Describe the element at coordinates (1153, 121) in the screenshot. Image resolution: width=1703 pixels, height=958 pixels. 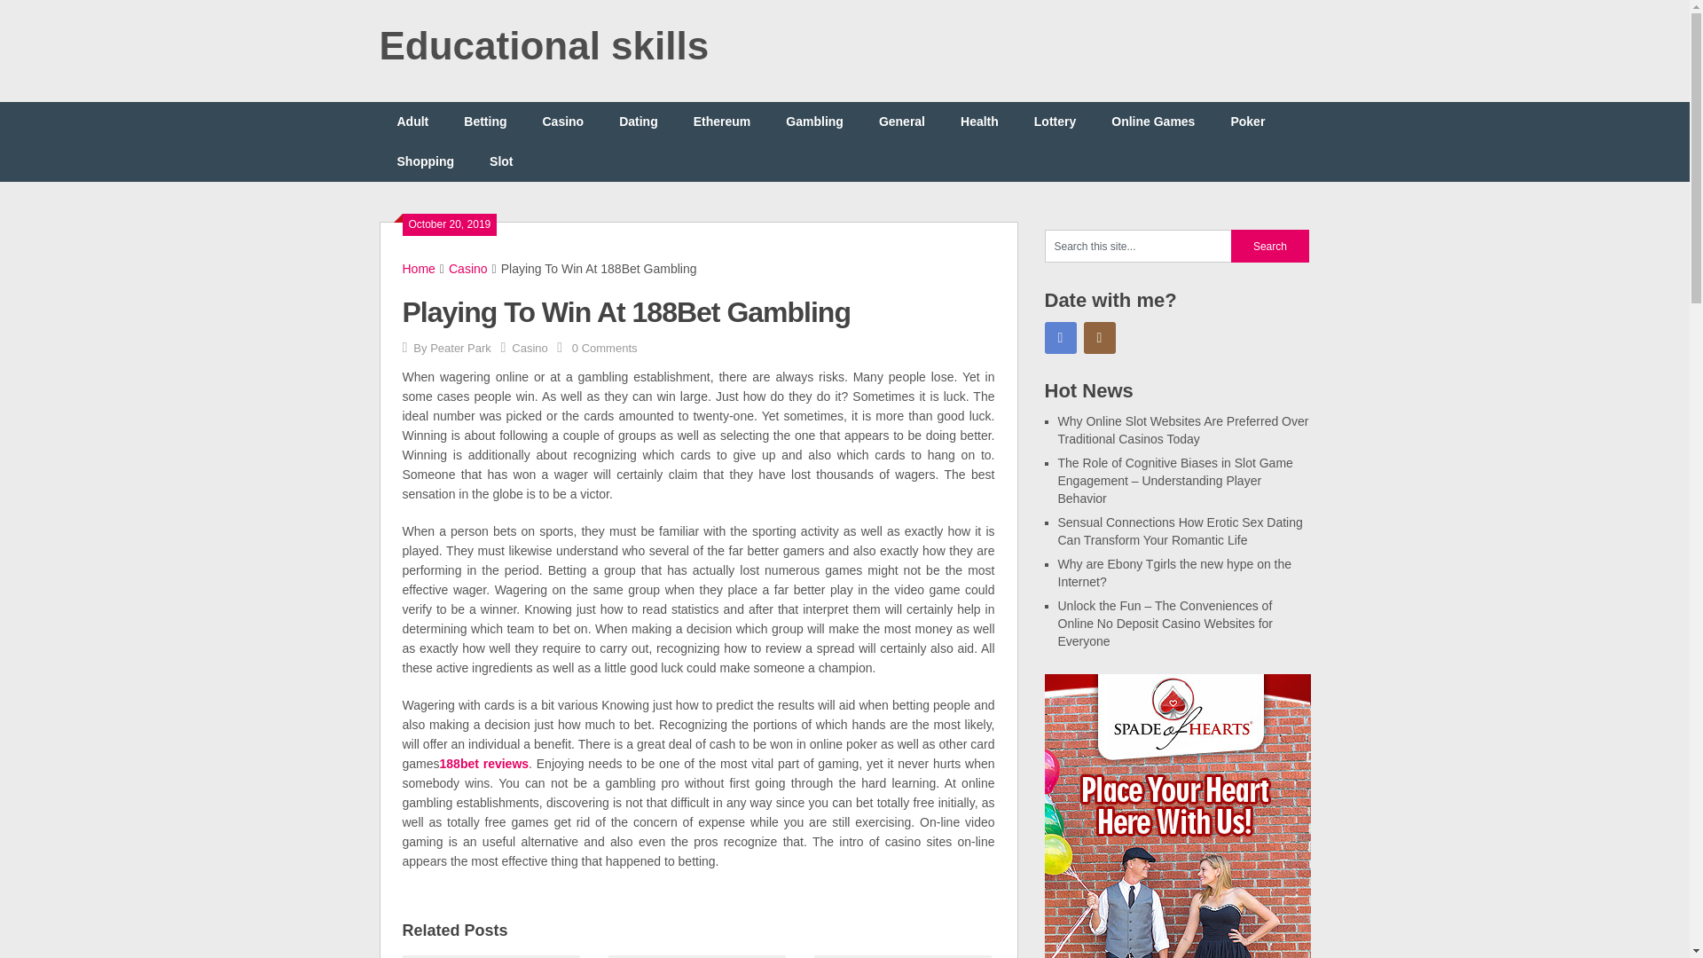
I see `Online Games` at that location.